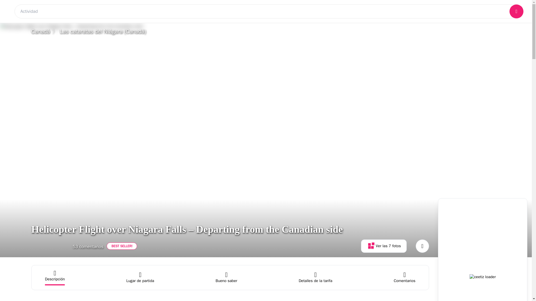 The width and height of the screenshot is (536, 301). Describe the element at coordinates (384, 246) in the screenshot. I see `Ver las 7 fotos` at that location.